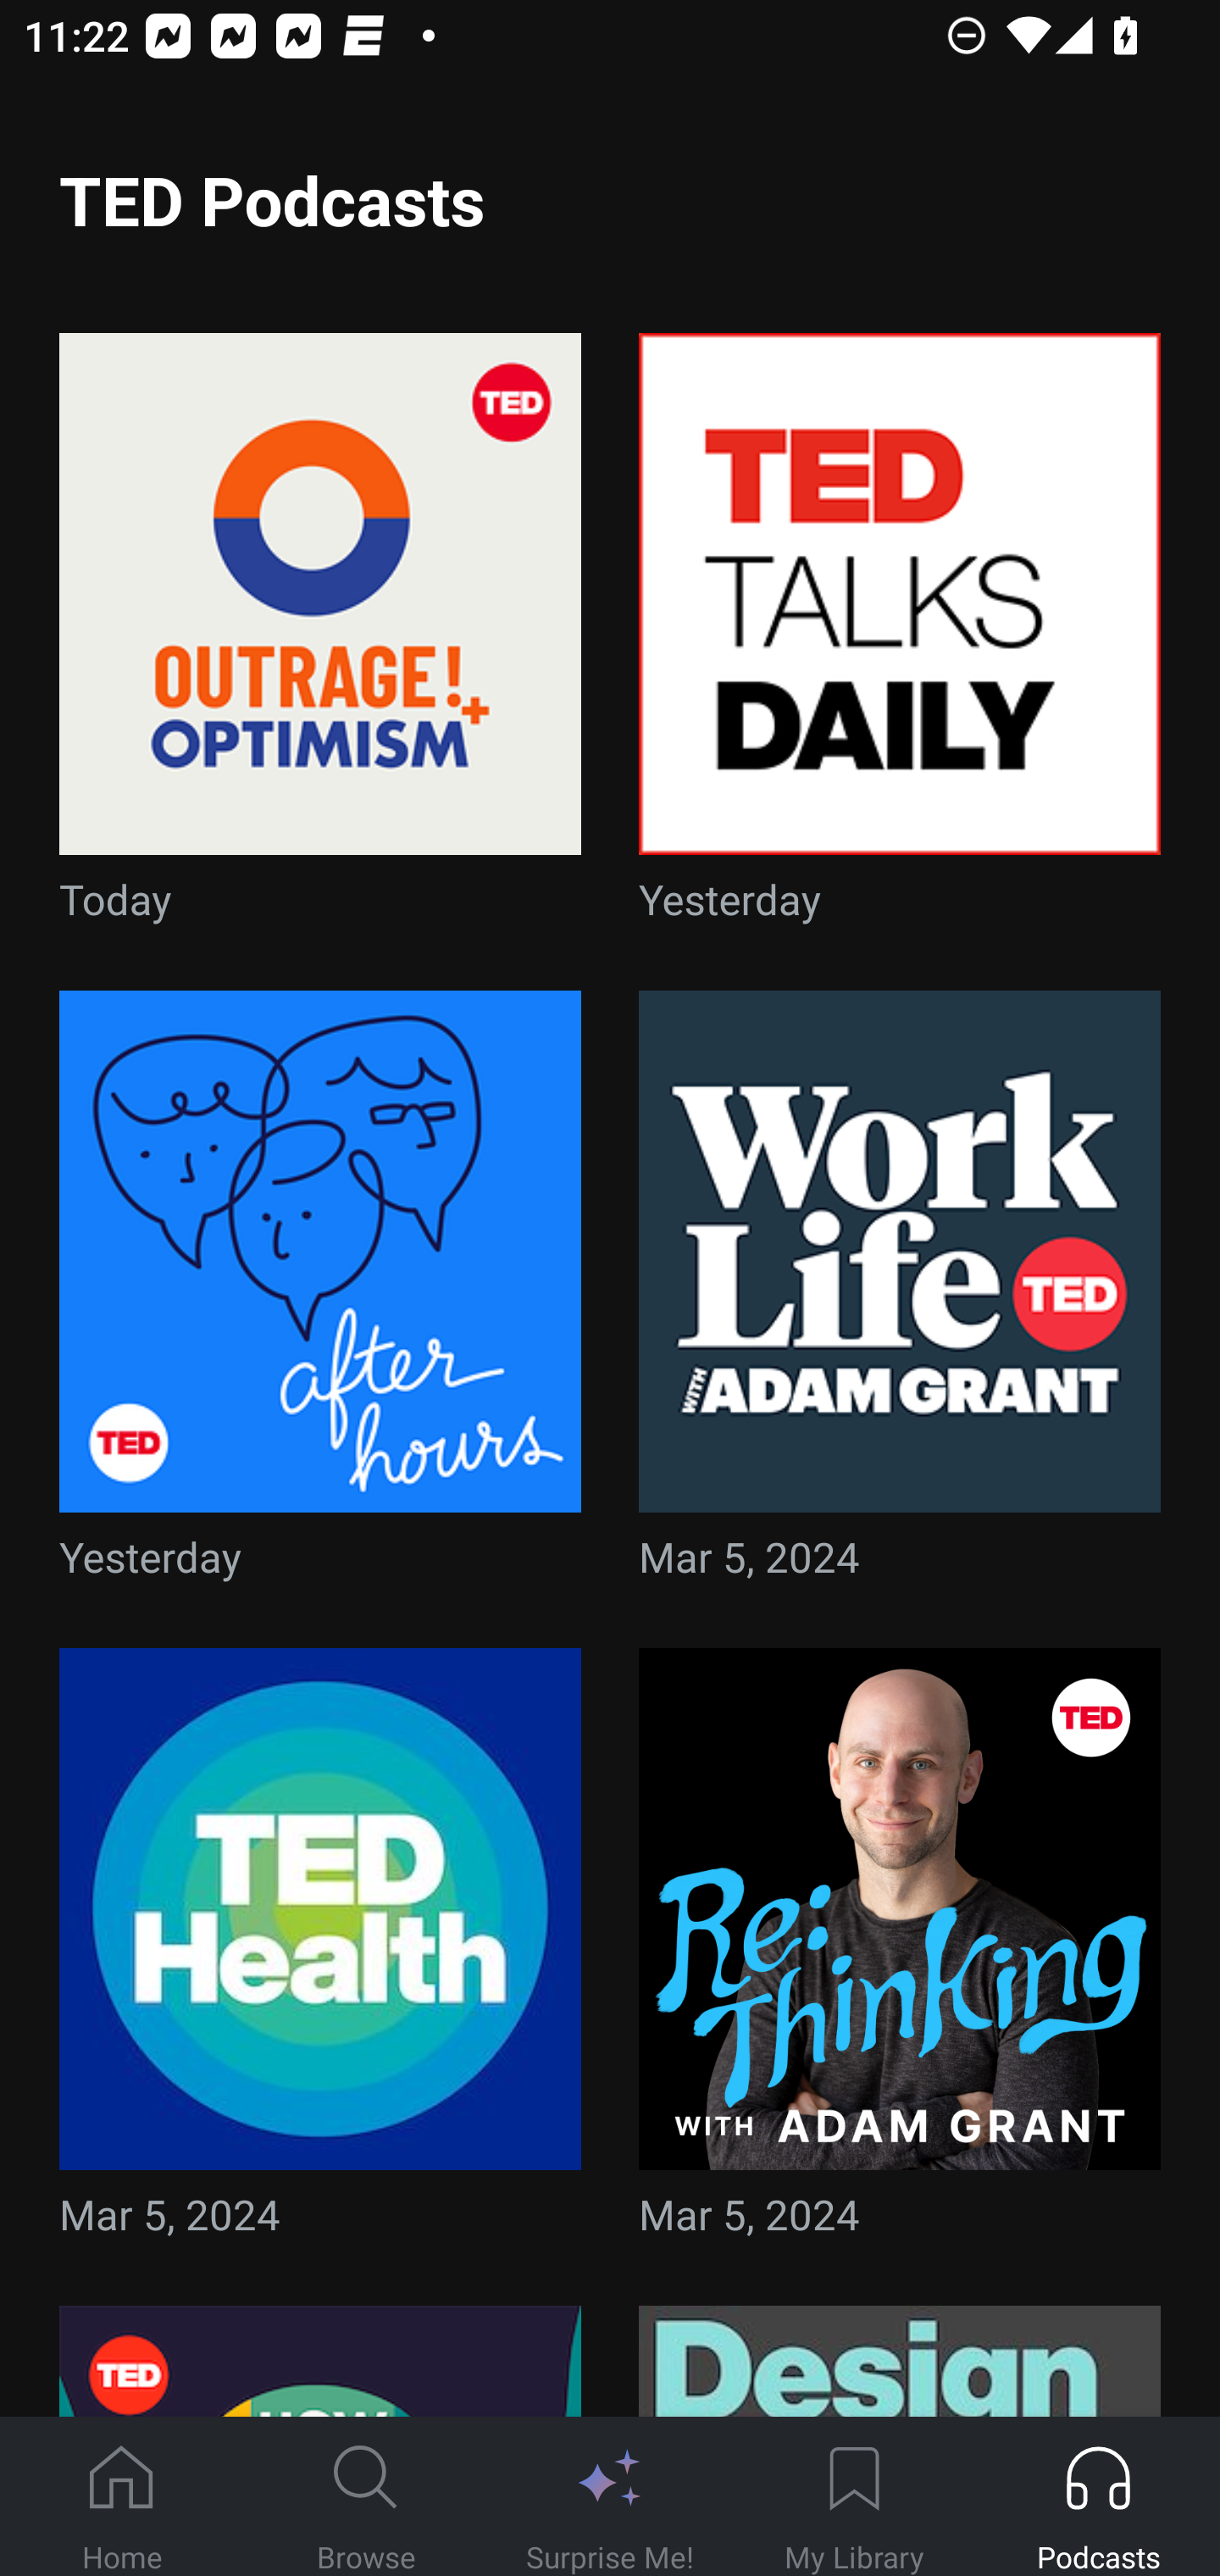 Image resolution: width=1220 pixels, height=2576 pixels. I want to click on Podcasts, so click(1098, 2497).